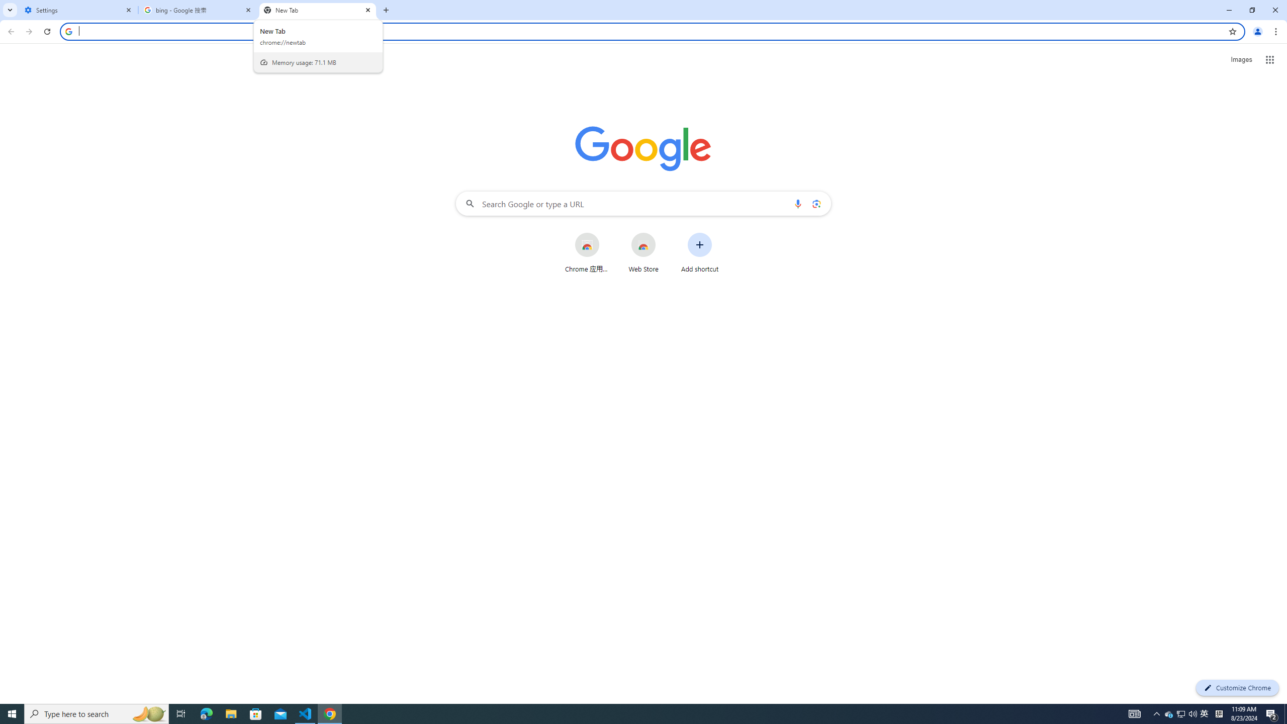  I want to click on Settings, so click(78, 10).